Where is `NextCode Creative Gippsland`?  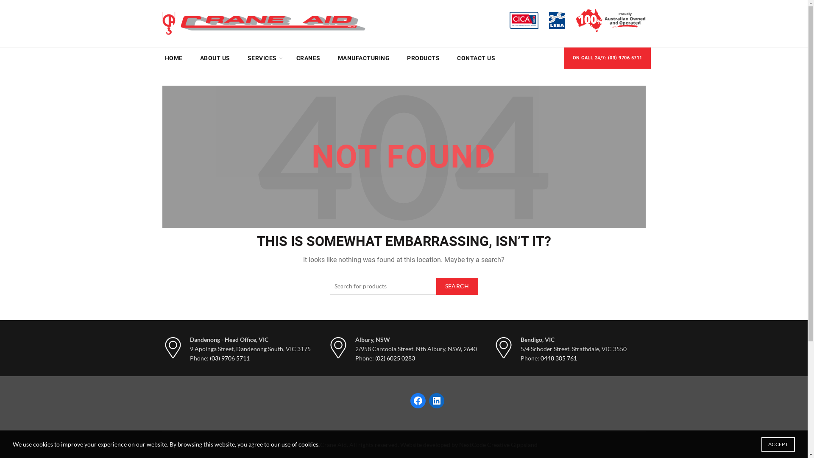 NextCode Creative Gippsland is located at coordinates (499, 444).